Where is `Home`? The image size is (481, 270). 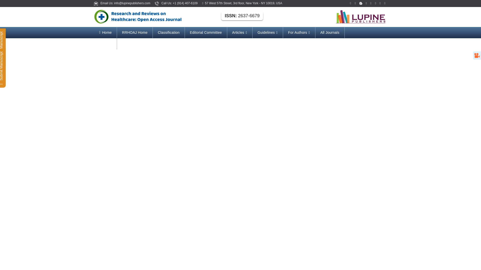
Home is located at coordinates (105, 32).